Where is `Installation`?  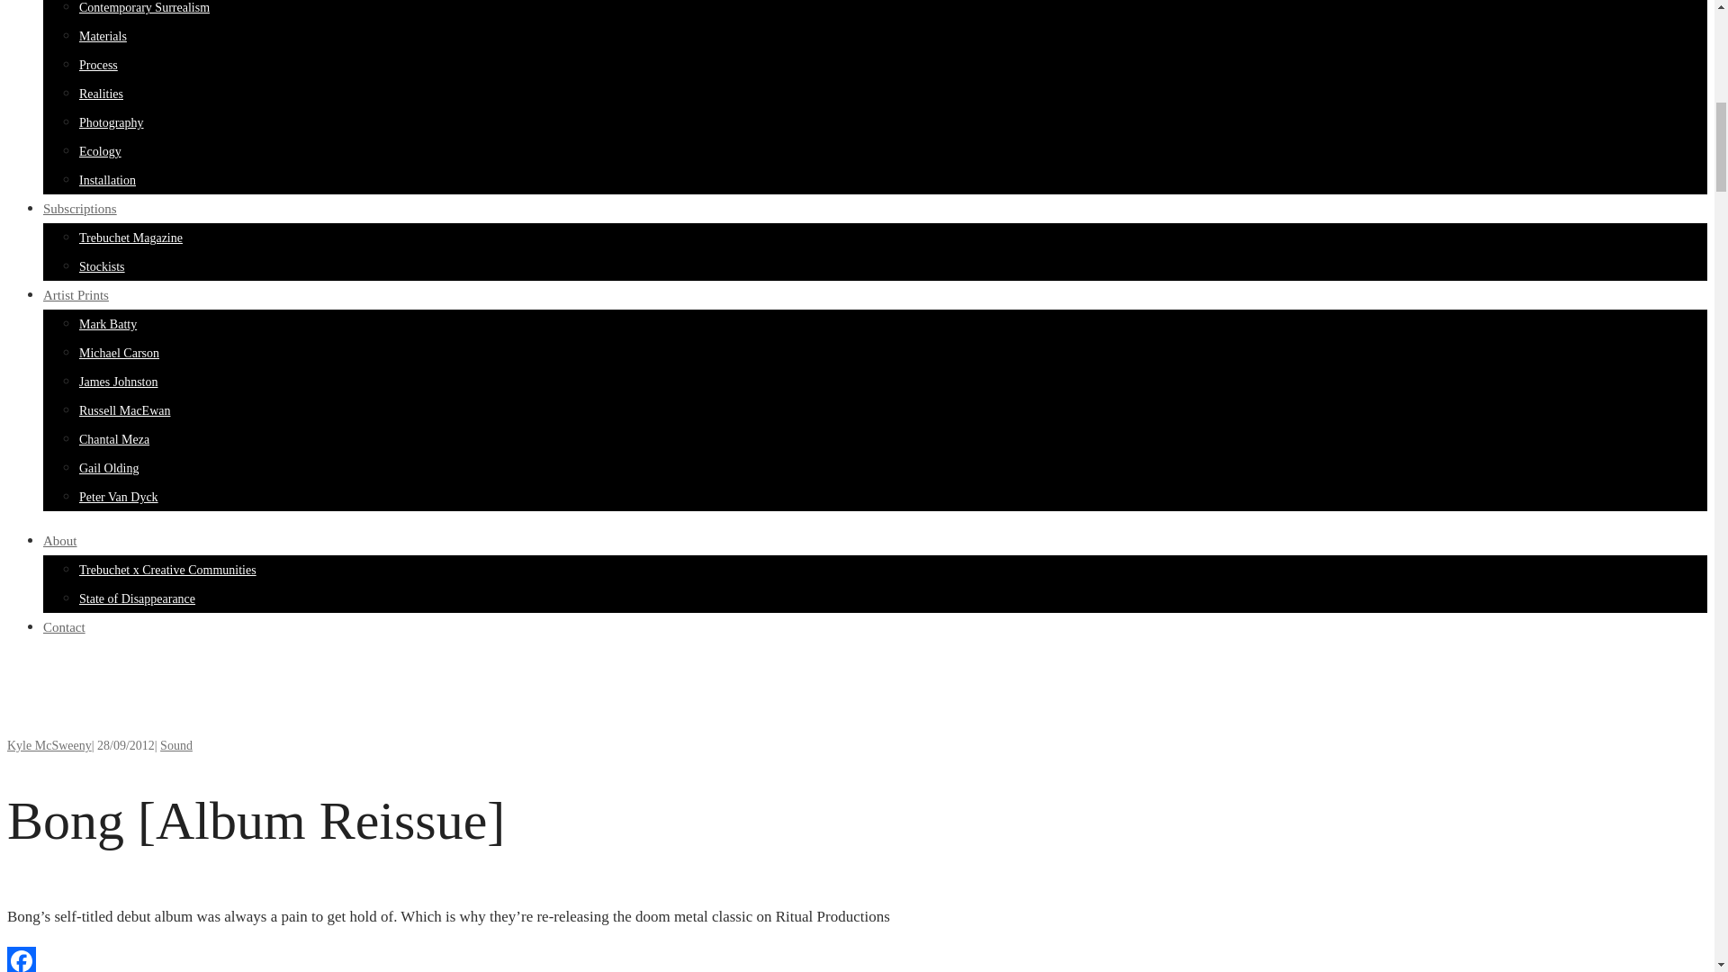 Installation is located at coordinates (108, 180).